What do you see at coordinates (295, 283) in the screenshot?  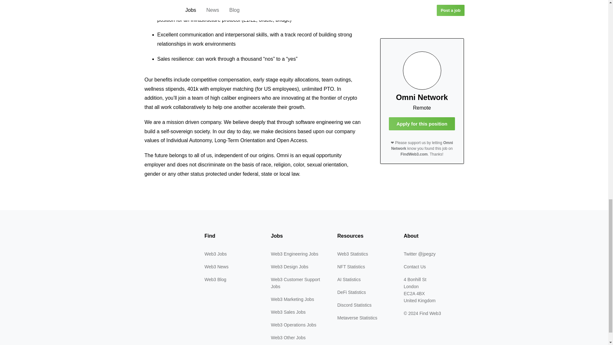 I see `Web3 Customer Support Jobs` at bounding box center [295, 283].